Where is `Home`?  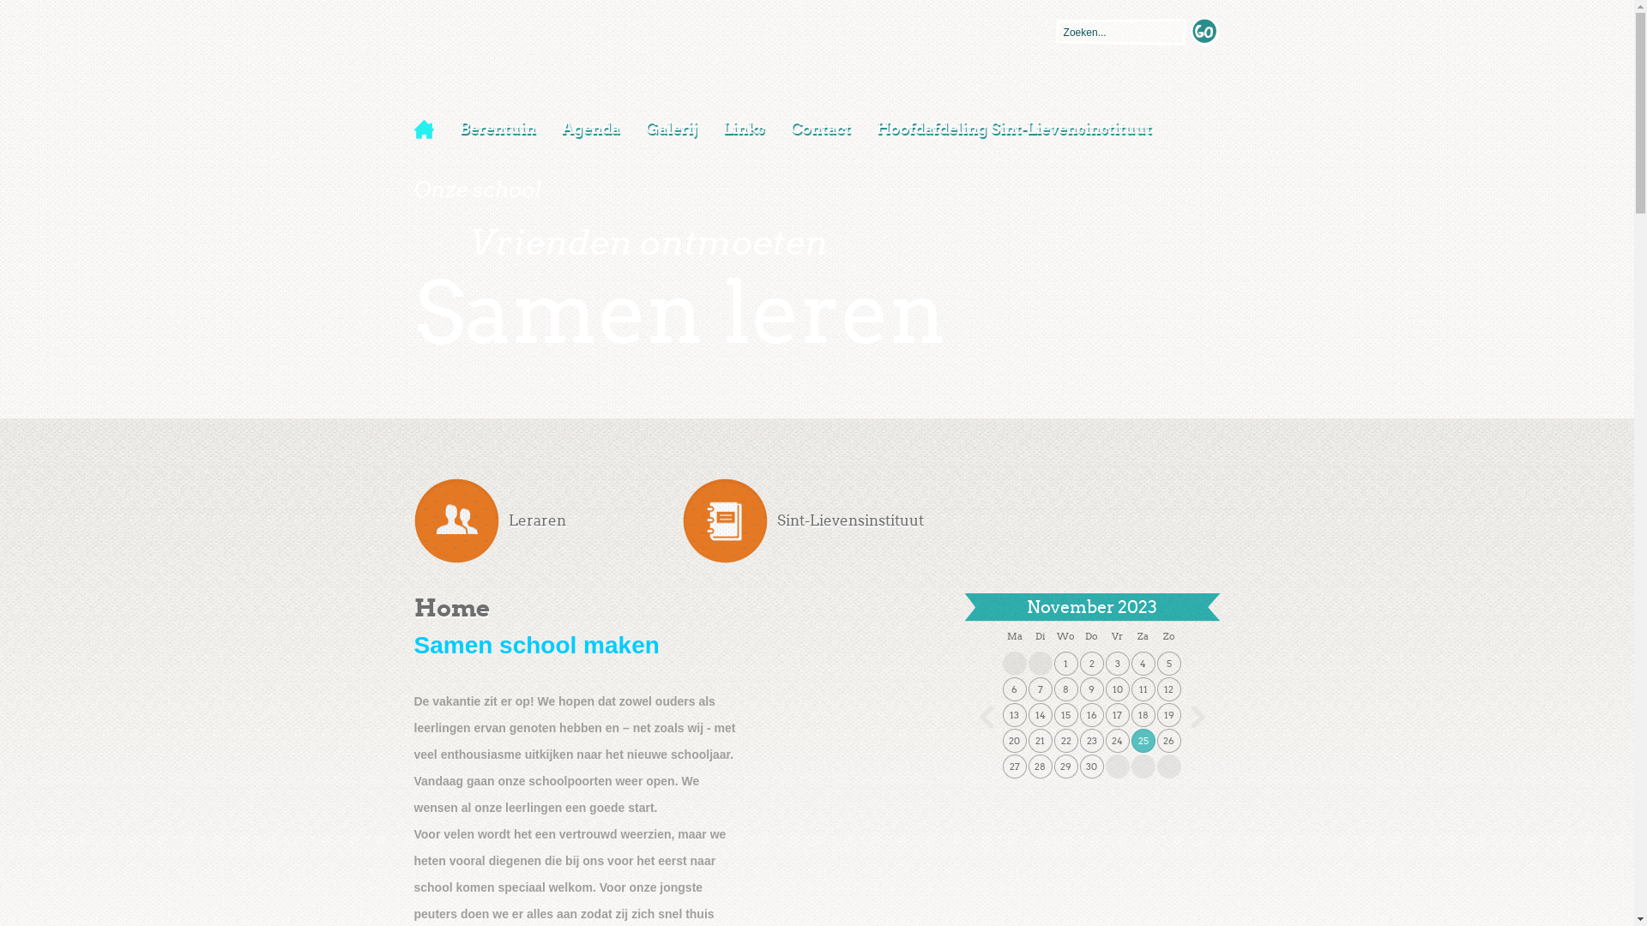
Home is located at coordinates (430, 130).